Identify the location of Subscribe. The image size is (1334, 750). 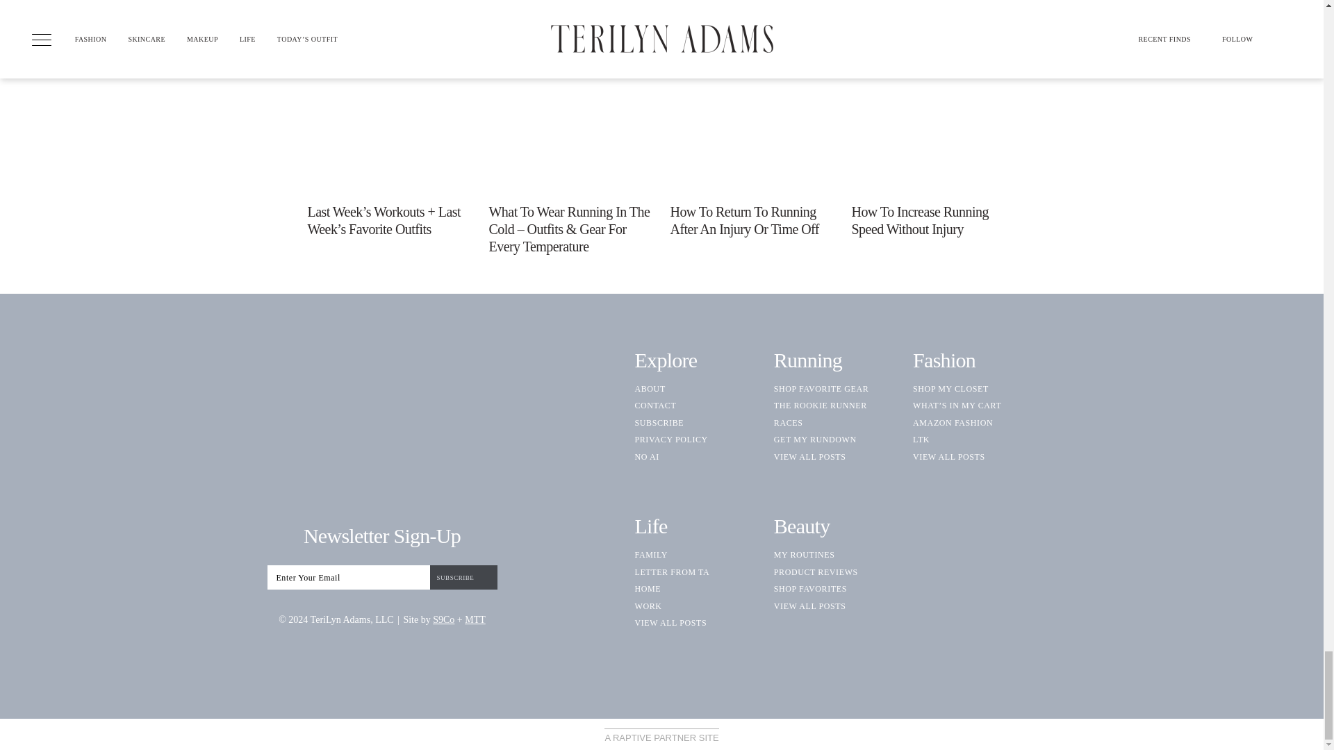
(463, 577).